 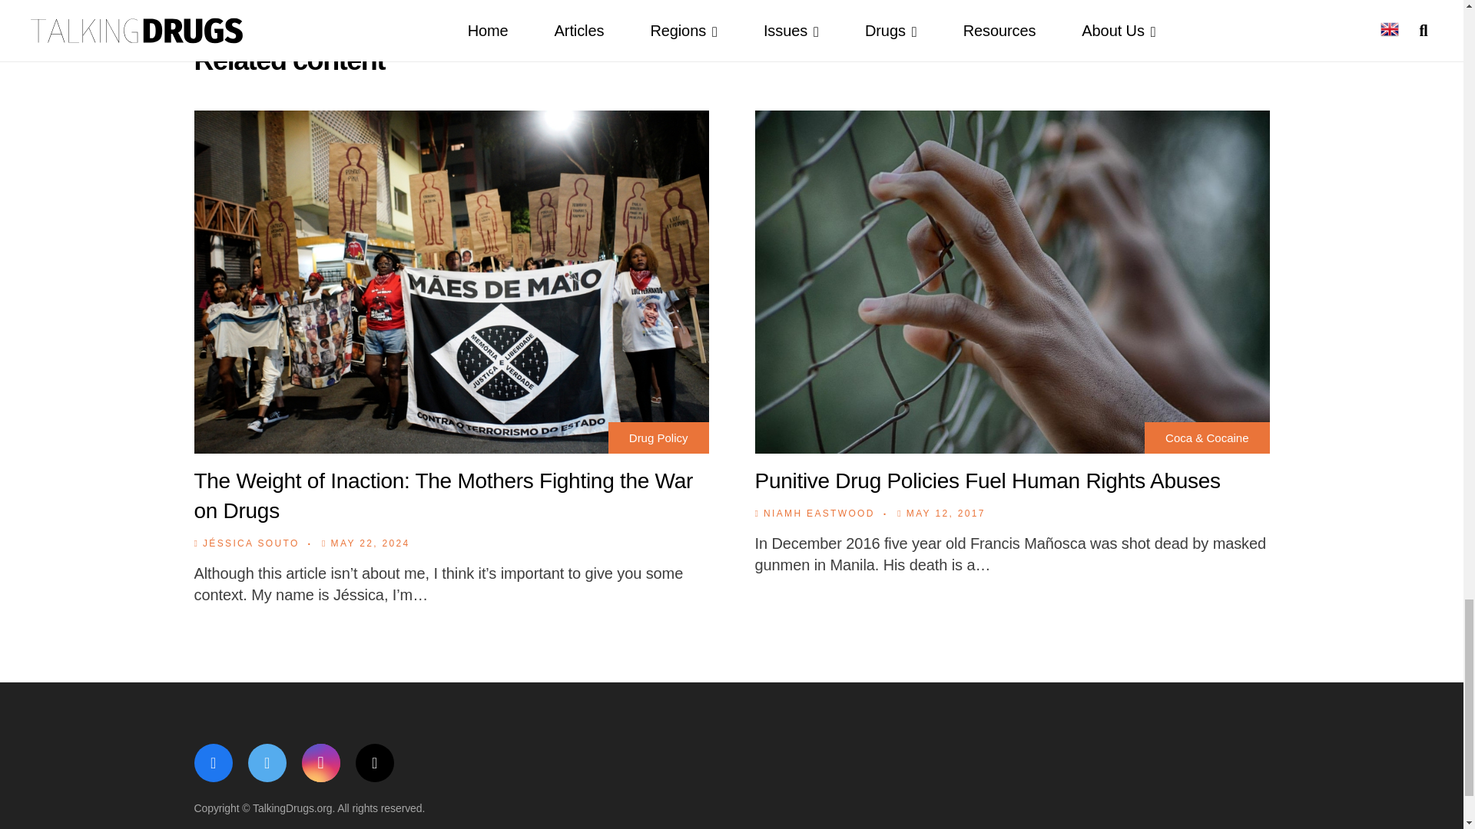 I want to click on TikTok, so click(x=374, y=763).